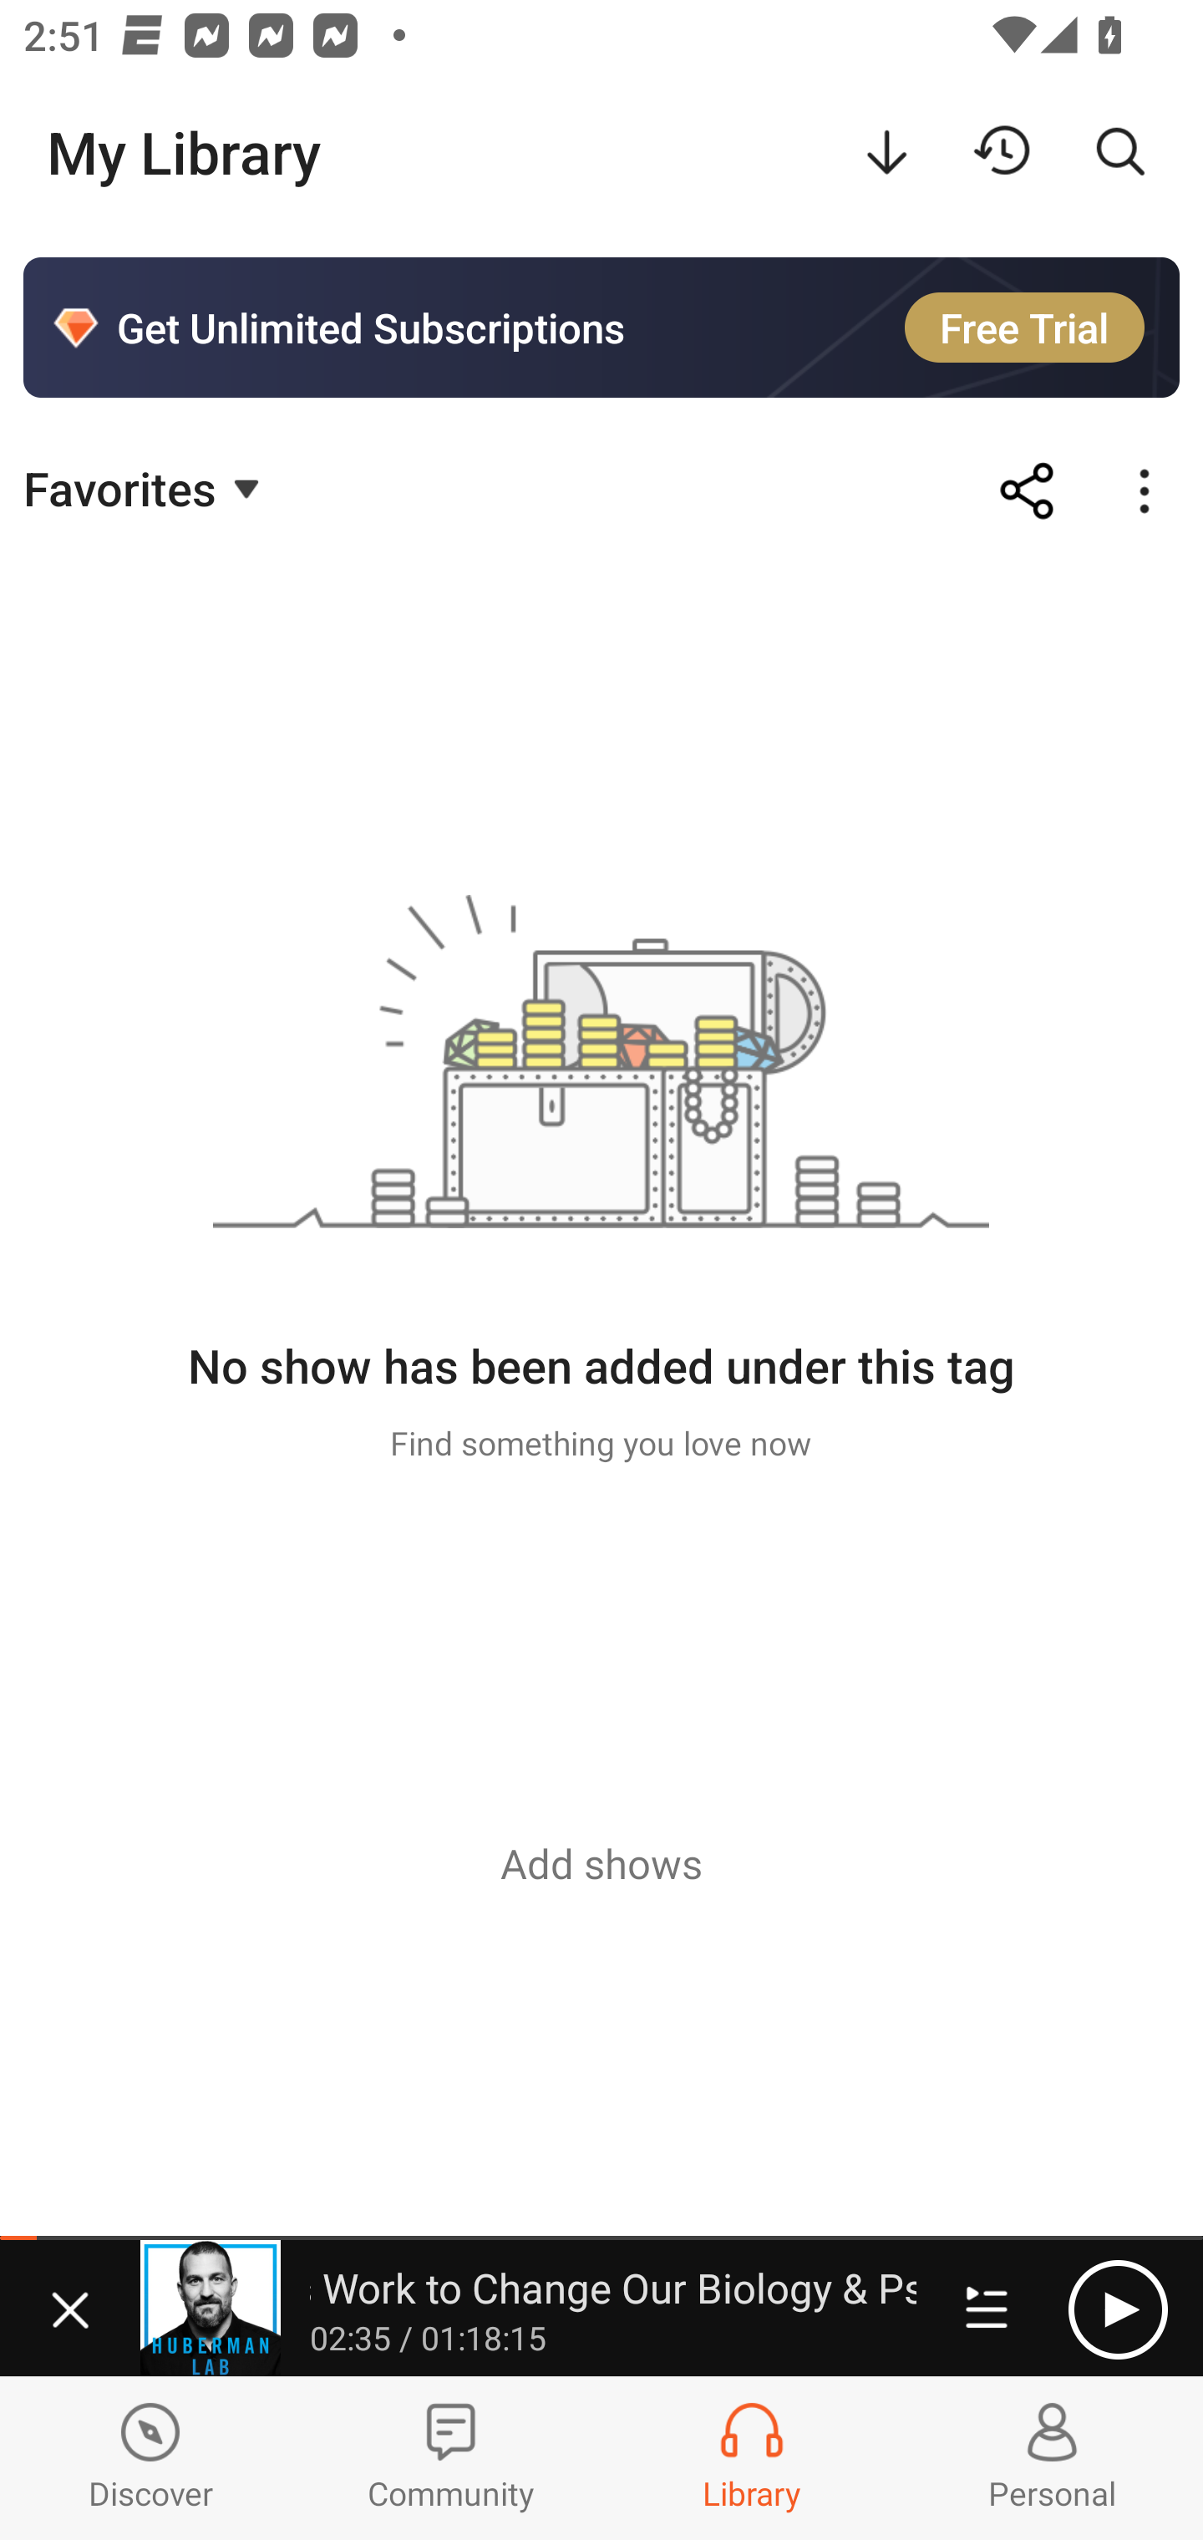  I want to click on Profiles and Settings Personal, so click(1053, 2458).